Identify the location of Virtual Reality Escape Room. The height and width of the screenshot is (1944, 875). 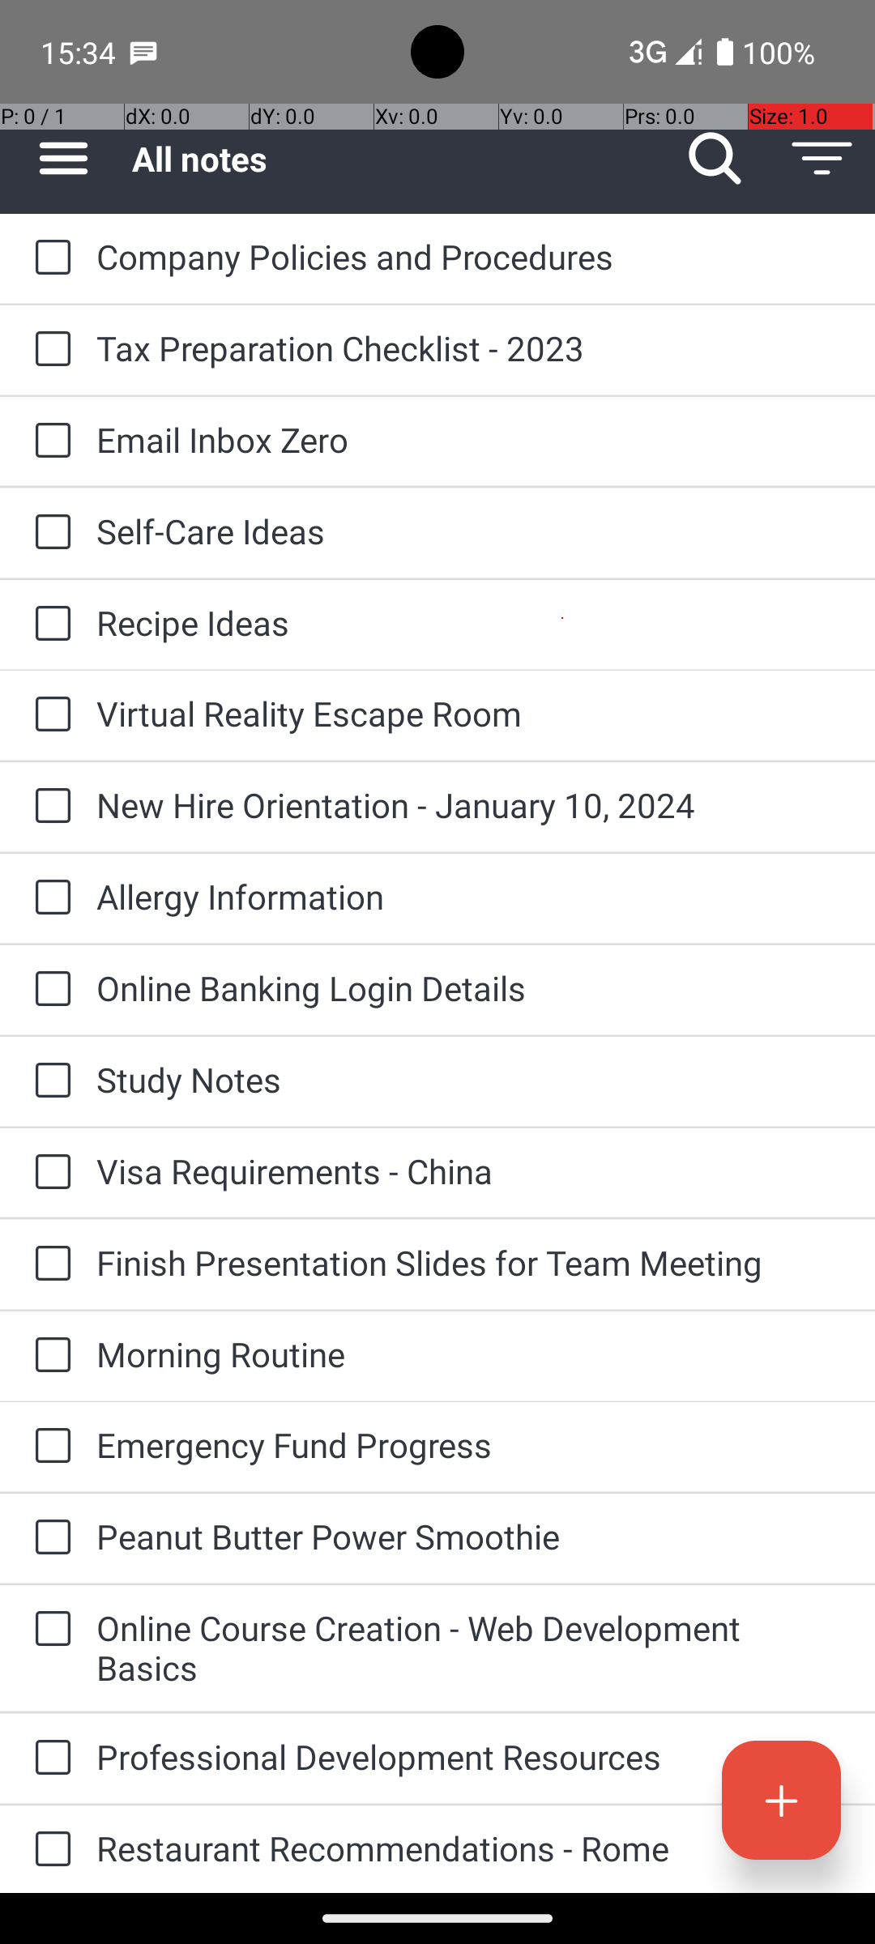
(470, 713).